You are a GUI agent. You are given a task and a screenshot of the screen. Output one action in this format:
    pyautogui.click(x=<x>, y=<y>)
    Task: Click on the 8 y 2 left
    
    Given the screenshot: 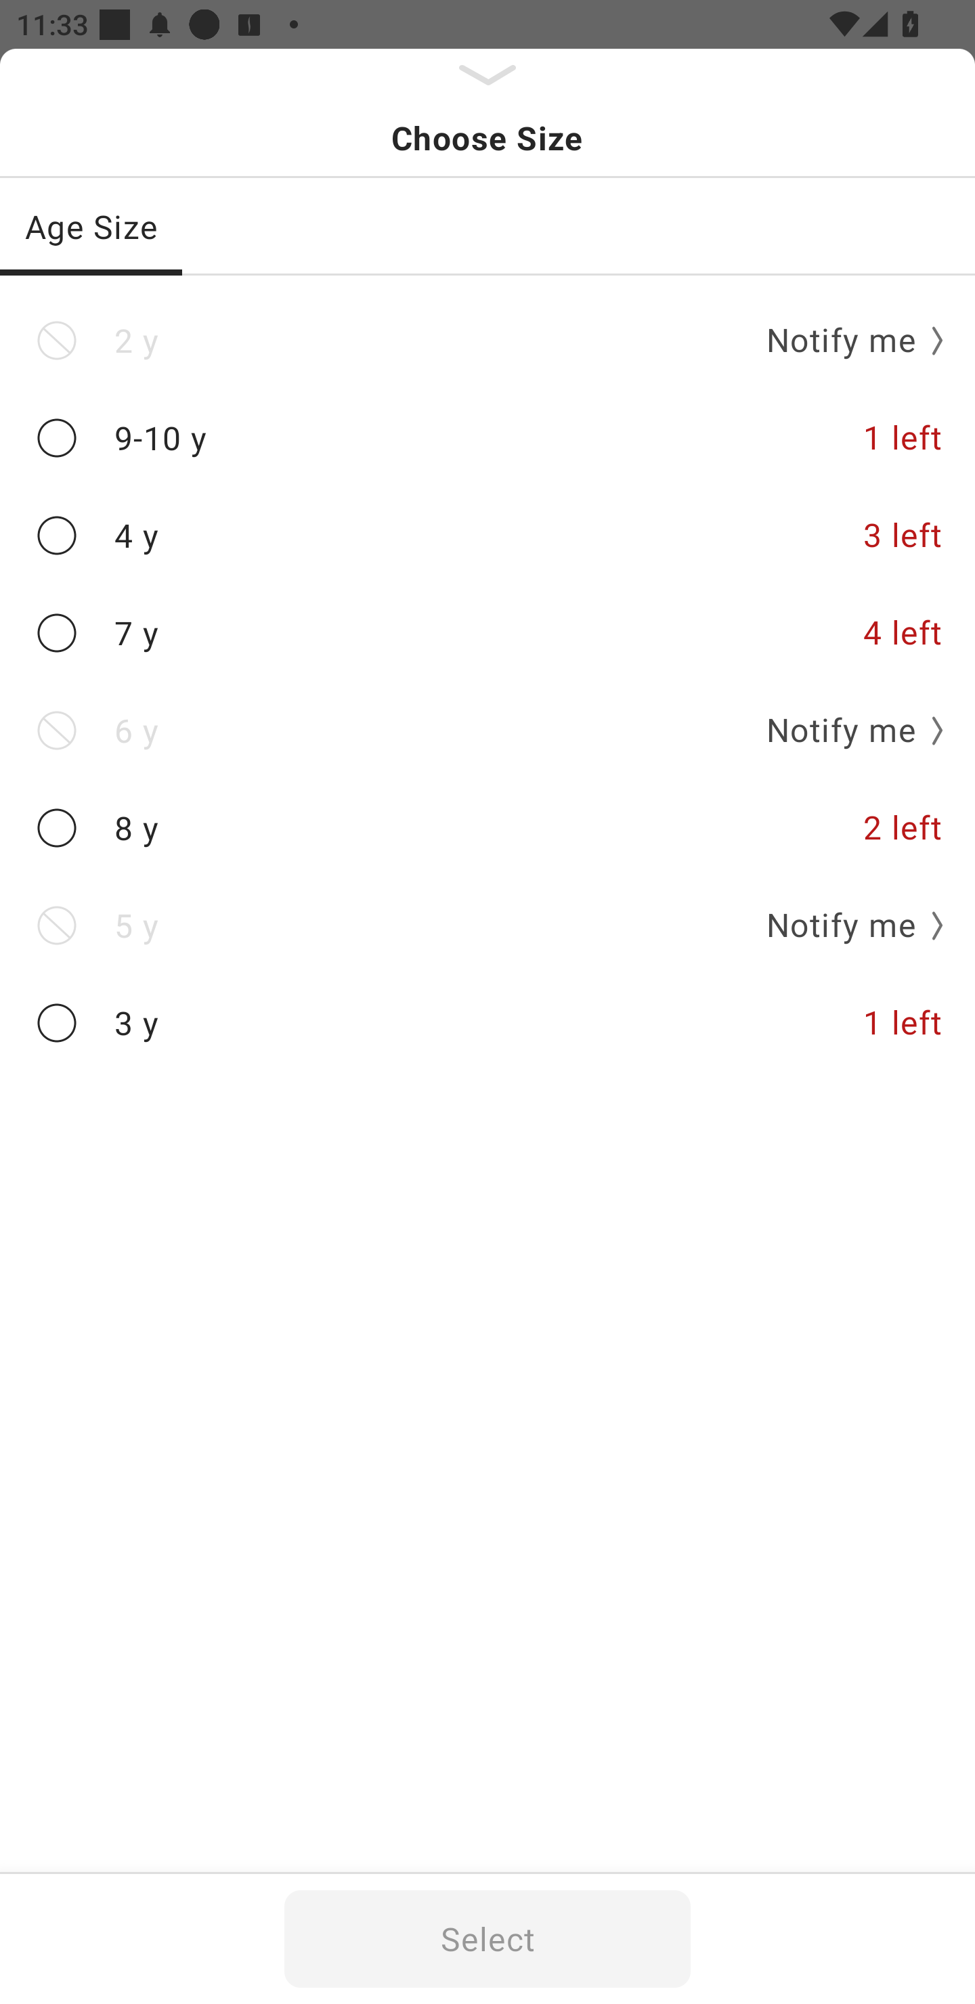 What is the action you would take?
    pyautogui.click(x=487, y=829)
    